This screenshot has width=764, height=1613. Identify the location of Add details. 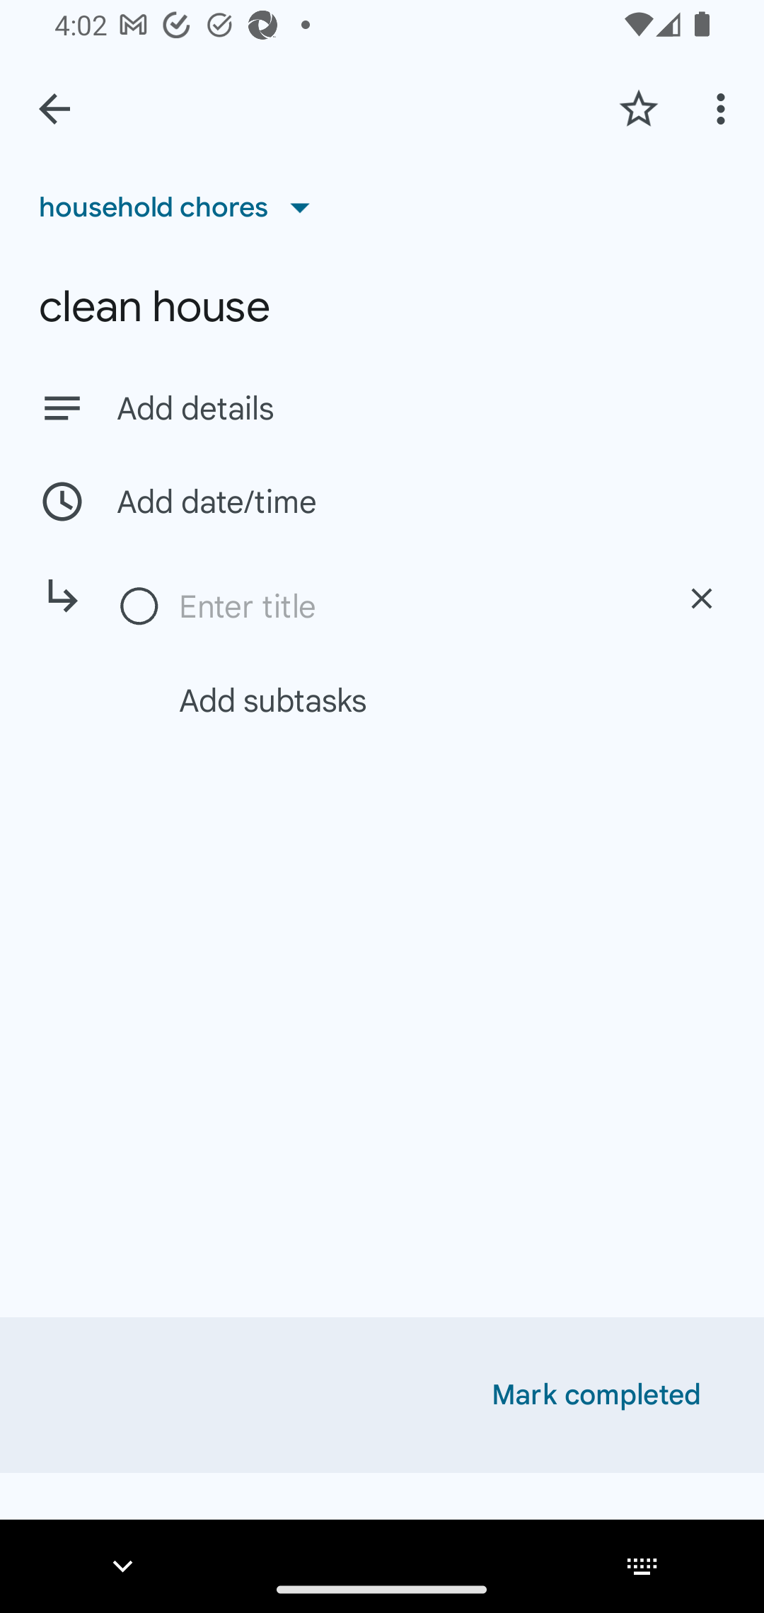
(420, 409).